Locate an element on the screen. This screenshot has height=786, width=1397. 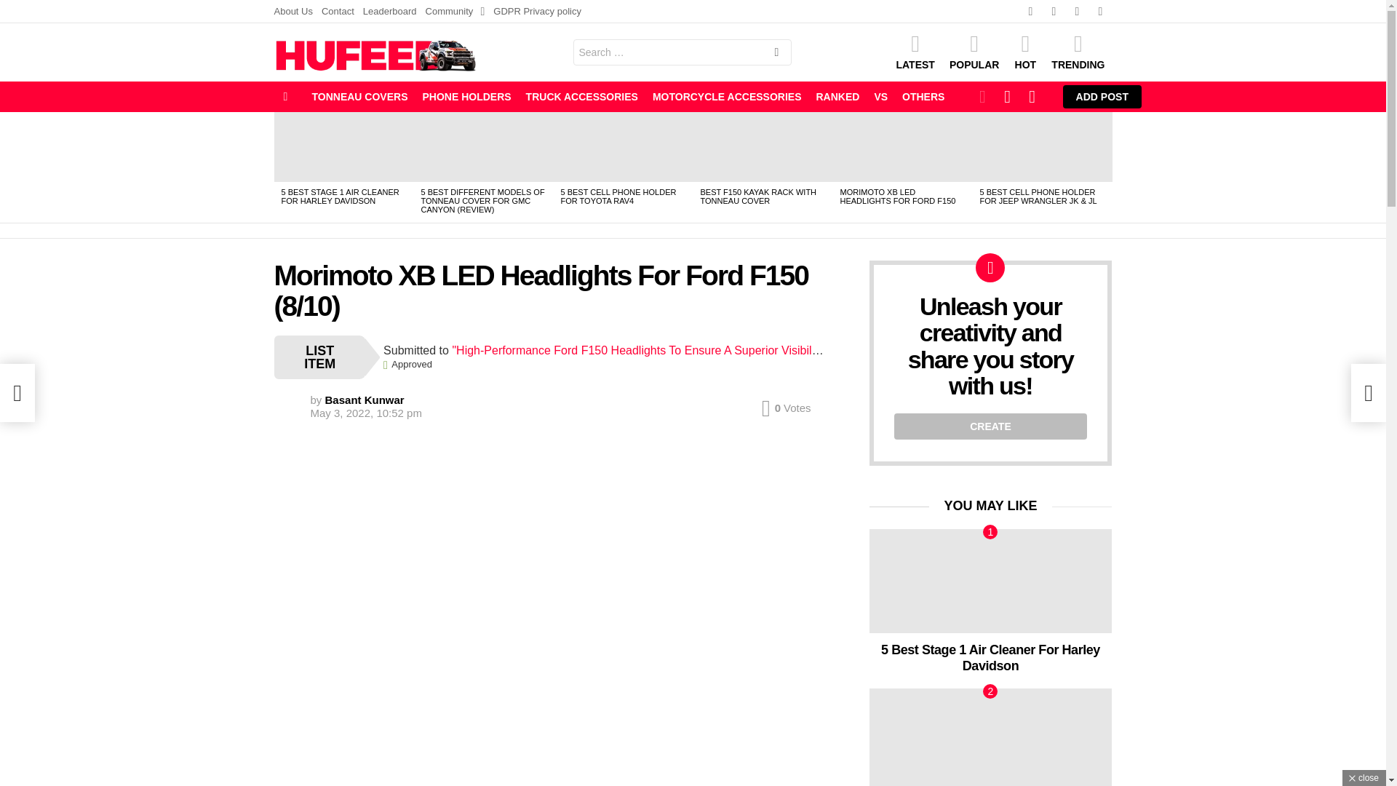
Menu is located at coordinates (285, 96).